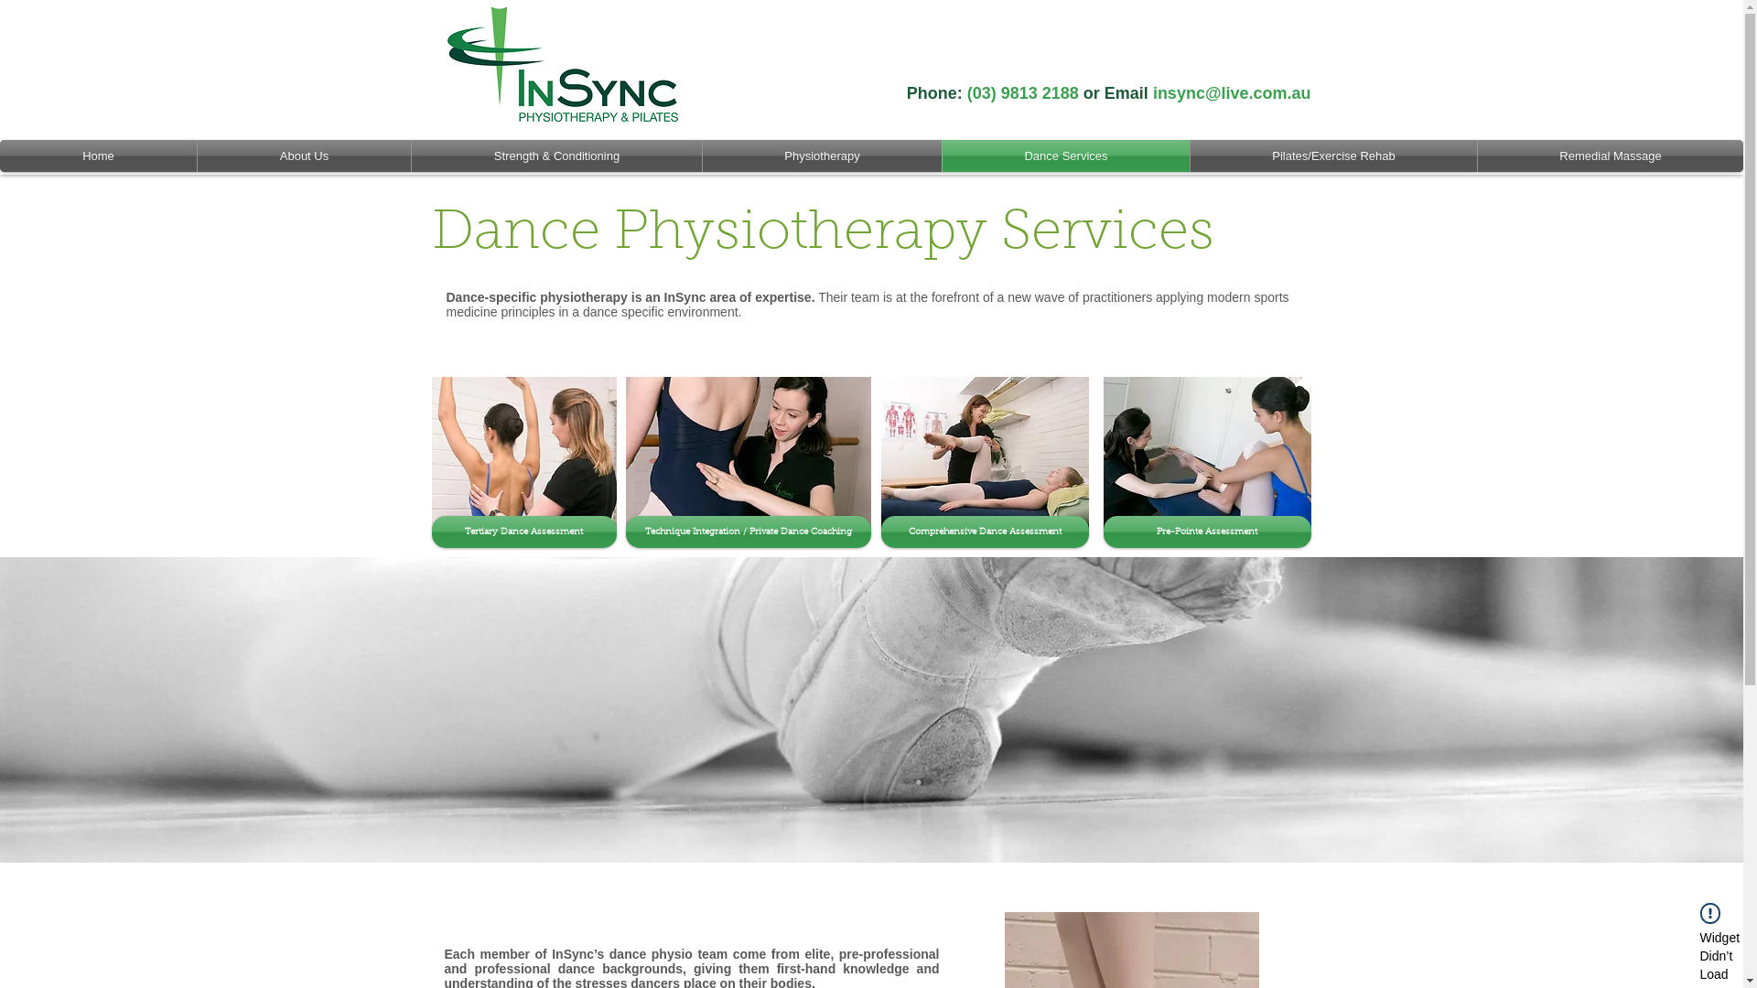 The image size is (1757, 988). I want to click on Screen Shot 2013-08-12 at 11.22.07 AM.png, so click(578, 68).